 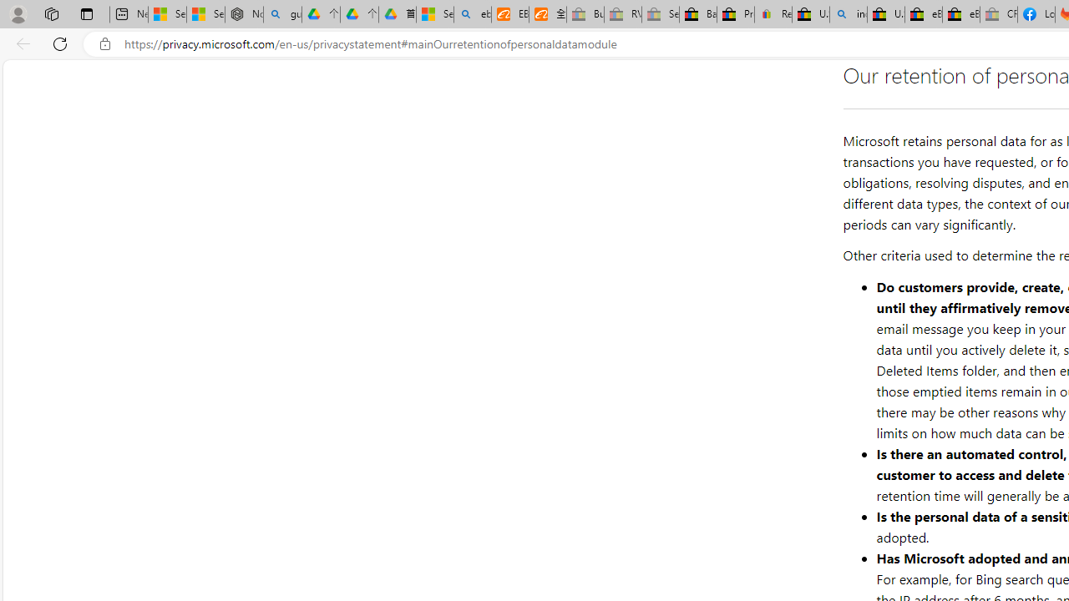 I want to click on Log into Facebook, so click(x=1036, y=15).